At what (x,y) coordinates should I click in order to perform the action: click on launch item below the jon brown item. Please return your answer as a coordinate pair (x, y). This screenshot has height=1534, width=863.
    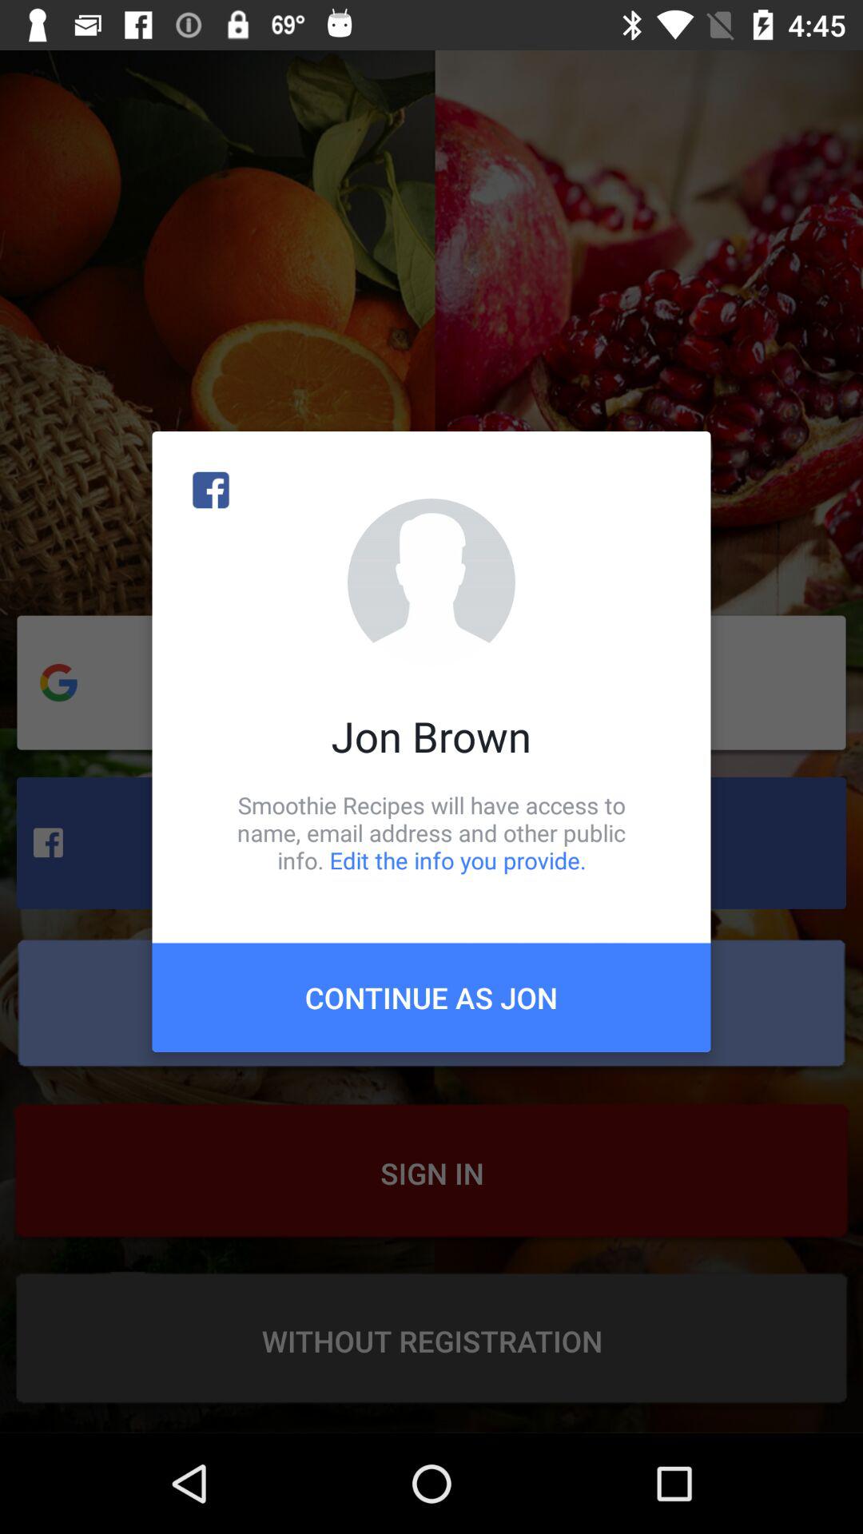
    Looking at the image, I should click on (431, 833).